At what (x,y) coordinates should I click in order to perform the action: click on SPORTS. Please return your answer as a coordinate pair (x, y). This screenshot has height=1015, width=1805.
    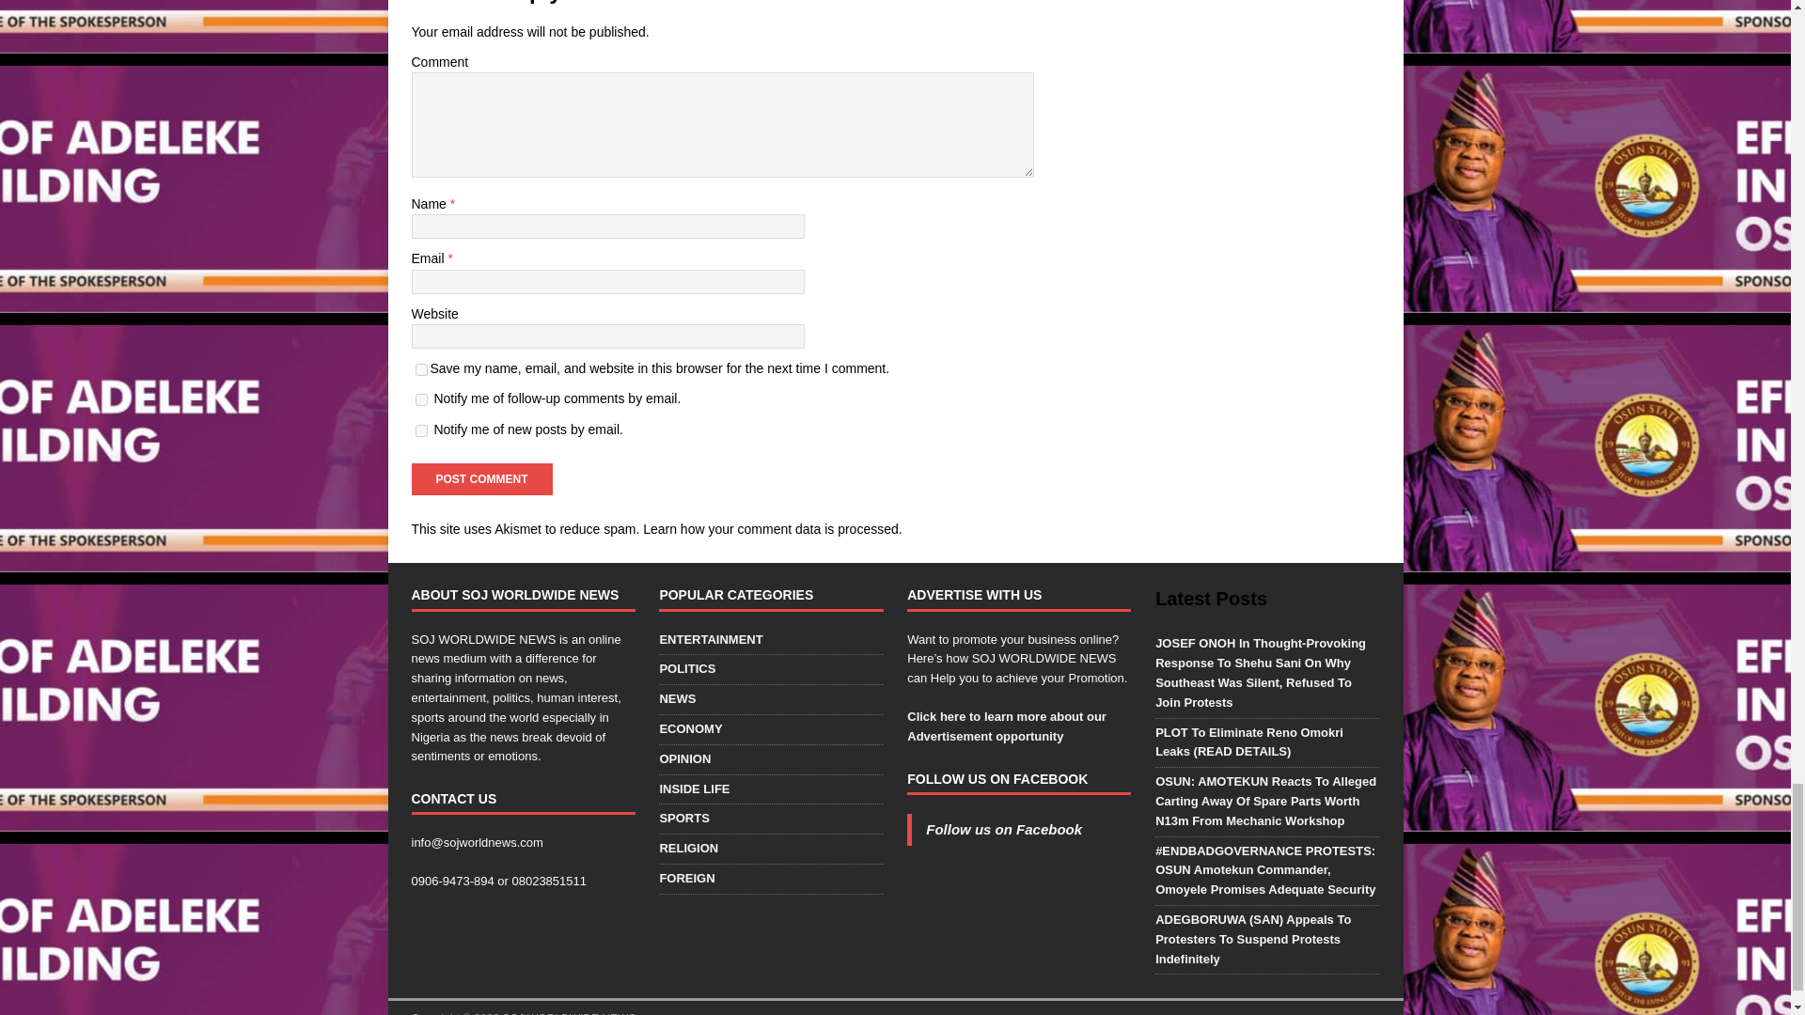
    Looking at the image, I should click on (770, 819).